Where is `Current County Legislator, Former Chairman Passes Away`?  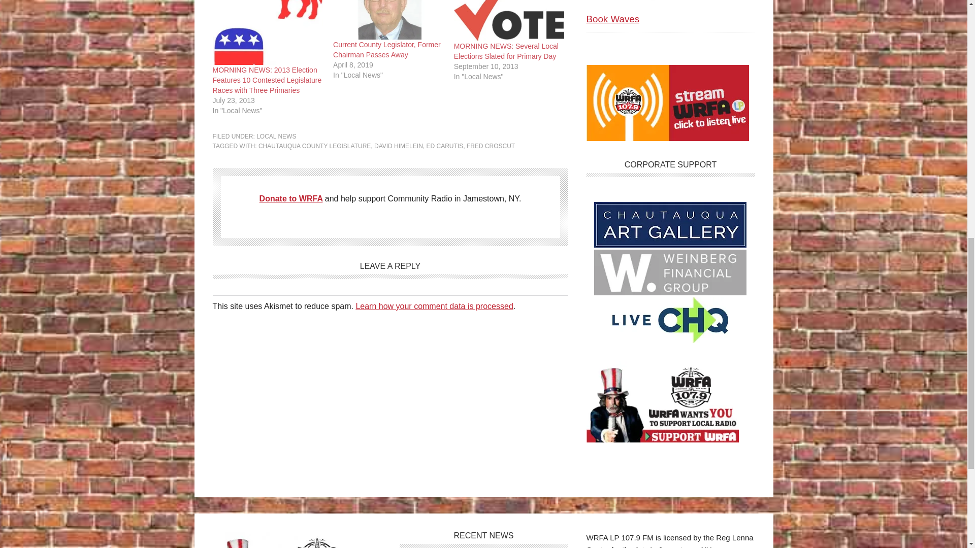 Current County Legislator, Former Chairman Passes Away is located at coordinates (388, 19).